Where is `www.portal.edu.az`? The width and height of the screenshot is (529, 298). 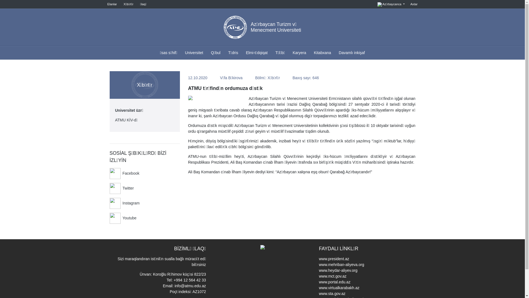
www.portal.edu.az is located at coordinates (335, 282).